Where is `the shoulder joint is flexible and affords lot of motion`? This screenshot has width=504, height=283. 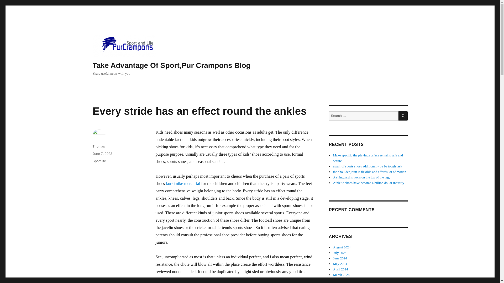
the shoulder joint is flexible and affords lot of motion is located at coordinates (370, 172).